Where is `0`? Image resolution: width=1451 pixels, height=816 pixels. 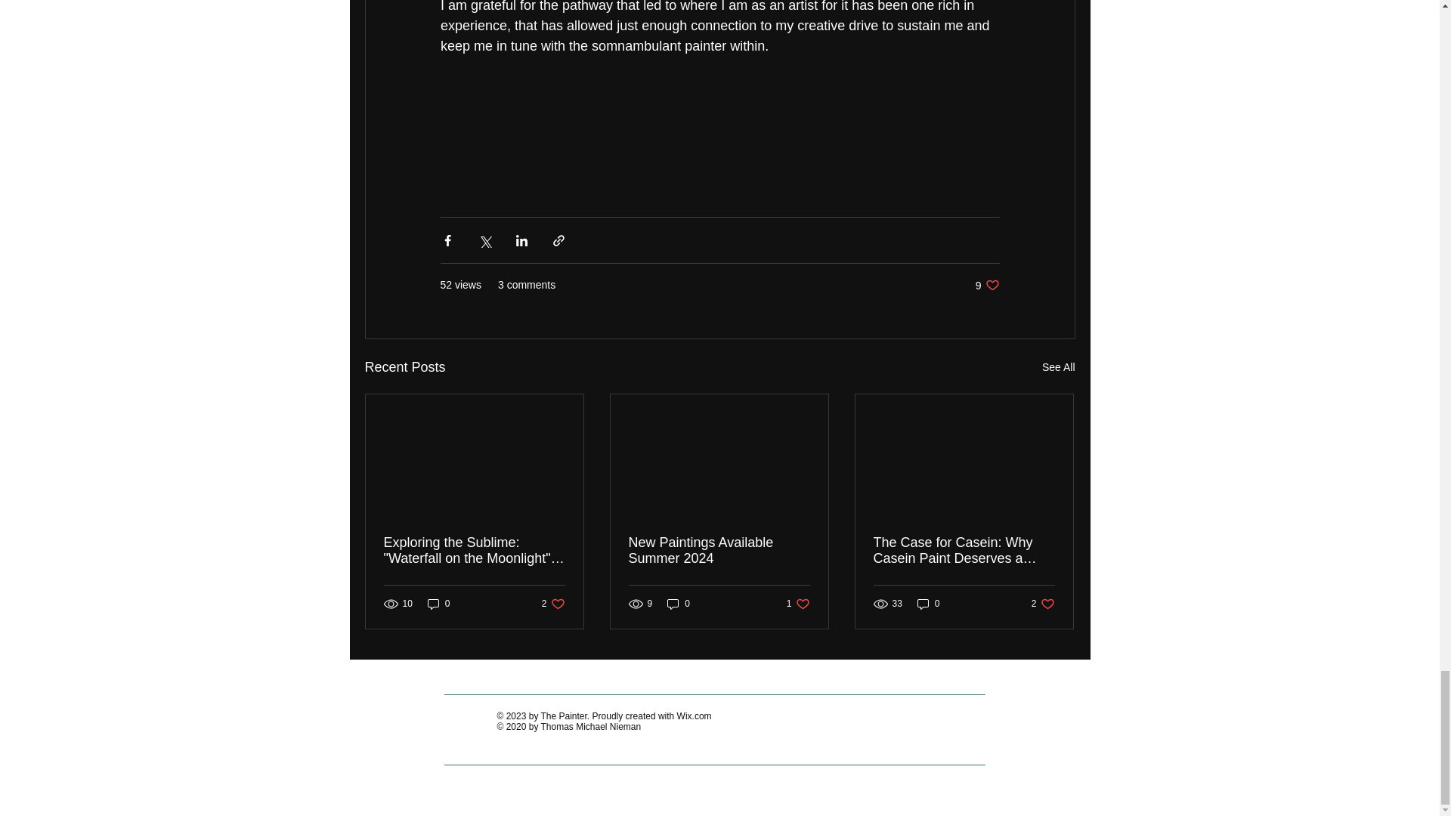
0 is located at coordinates (438, 603).